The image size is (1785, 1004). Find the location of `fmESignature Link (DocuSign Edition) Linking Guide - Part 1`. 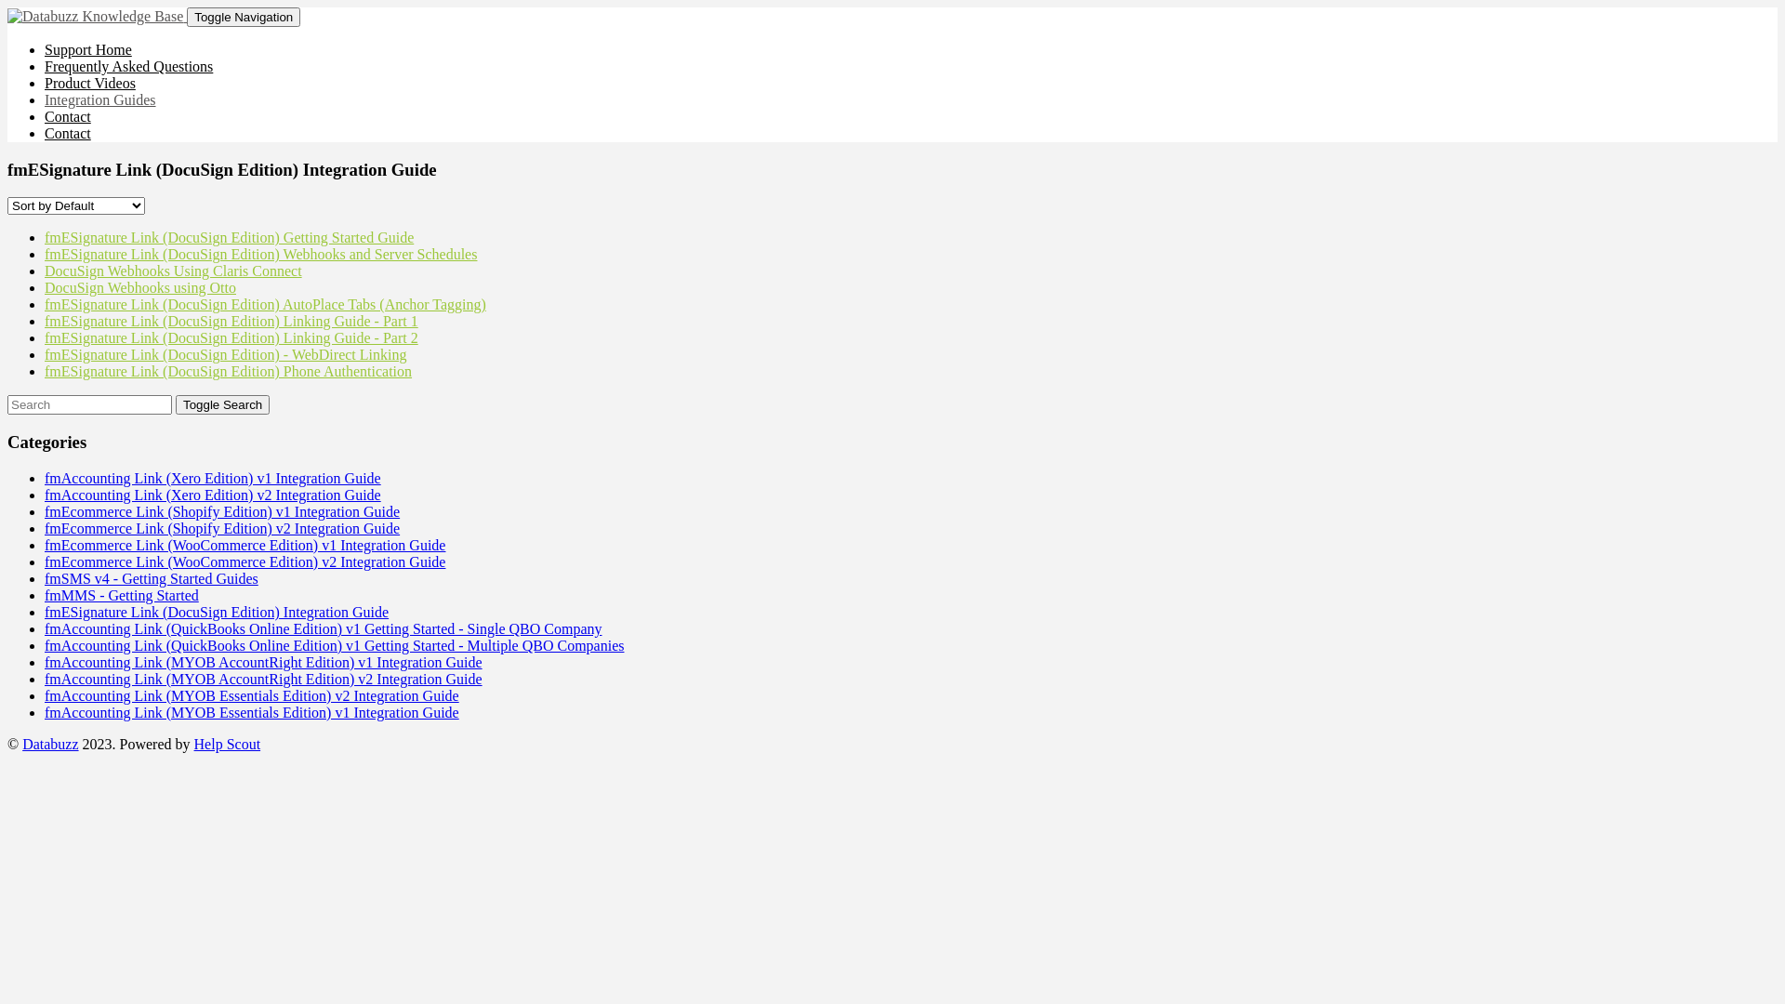

fmESignature Link (DocuSign Edition) Linking Guide - Part 1 is located at coordinates (231, 322).